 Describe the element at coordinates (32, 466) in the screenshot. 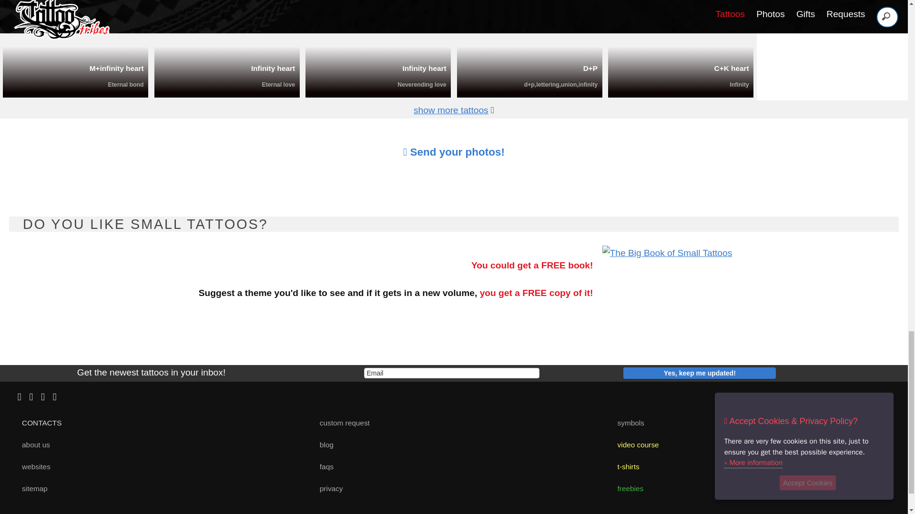

I see `Our websites` at that location.